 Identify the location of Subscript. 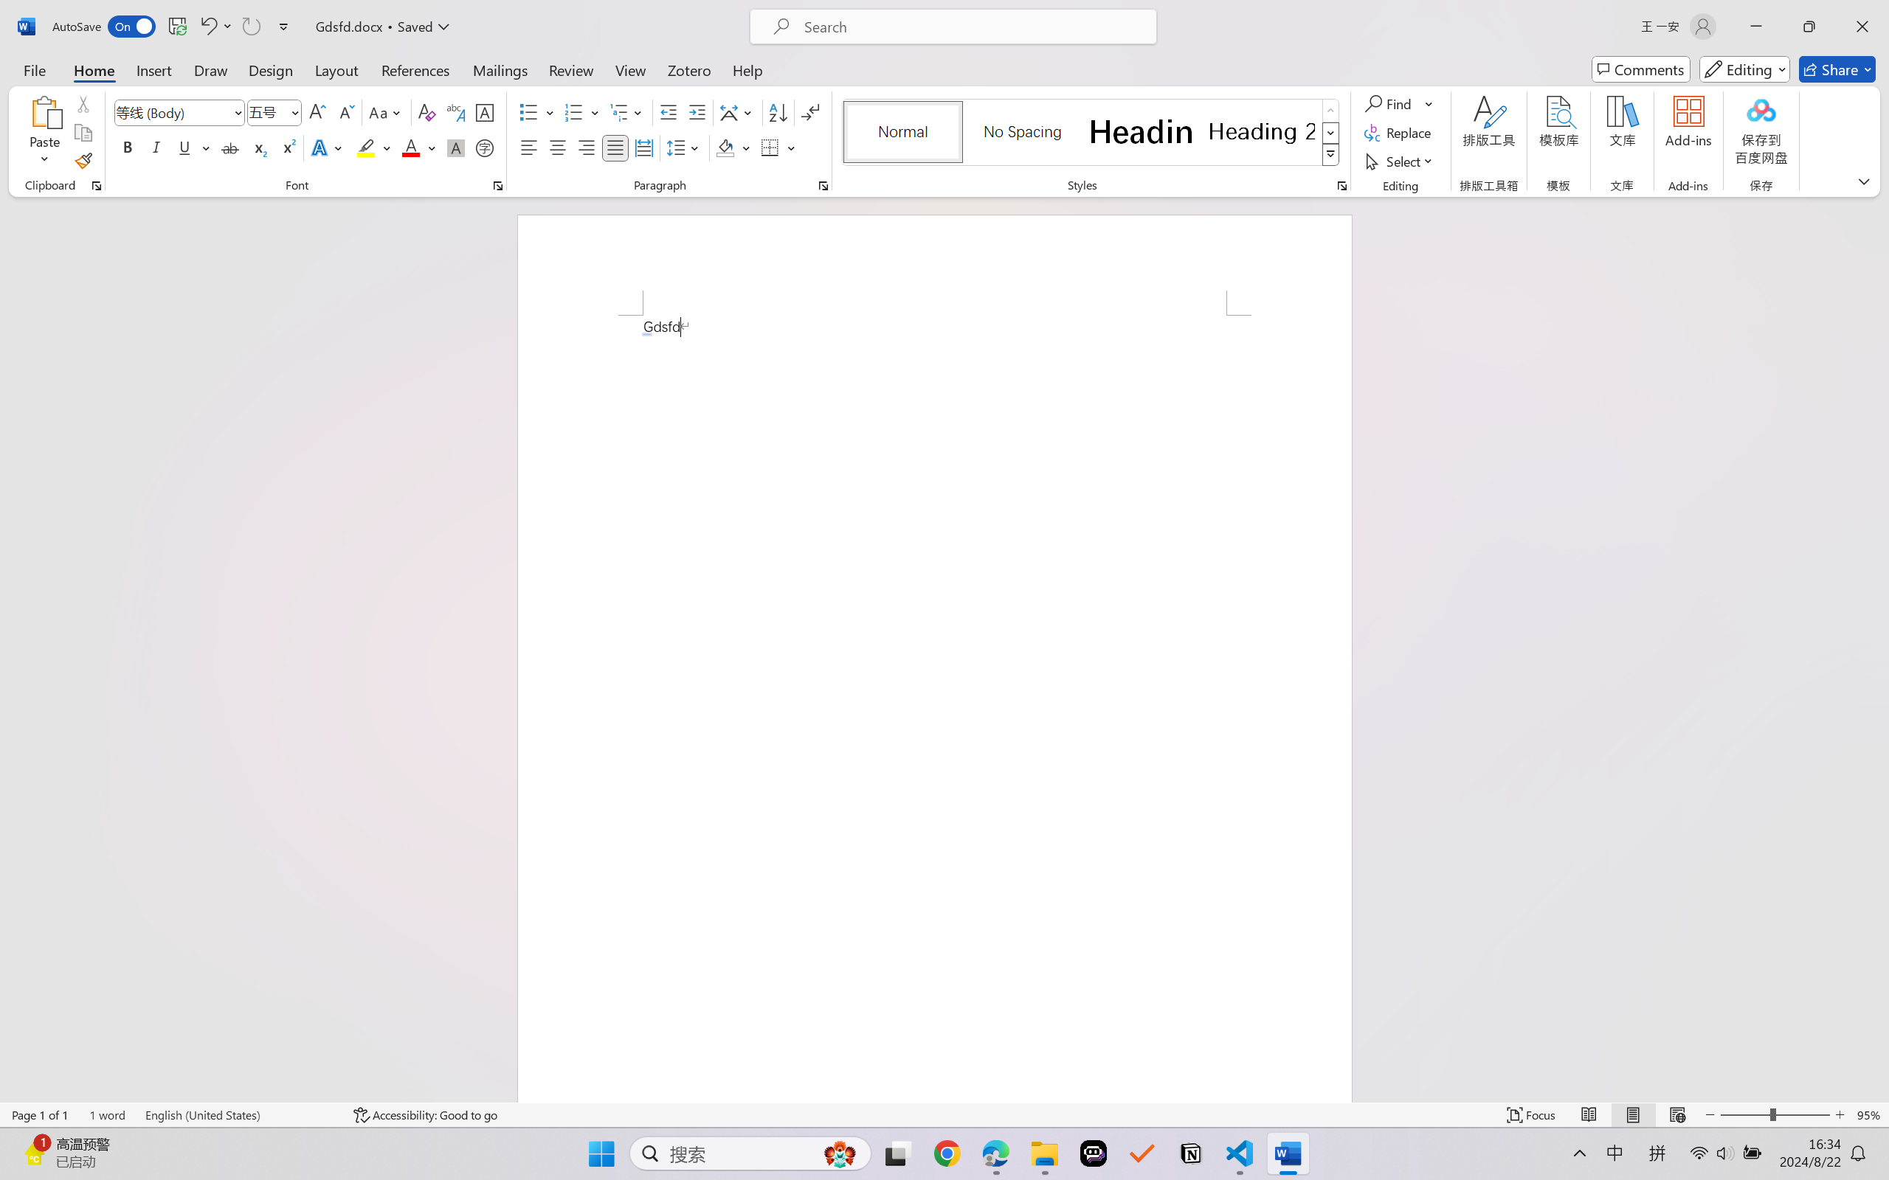
(258, 147).